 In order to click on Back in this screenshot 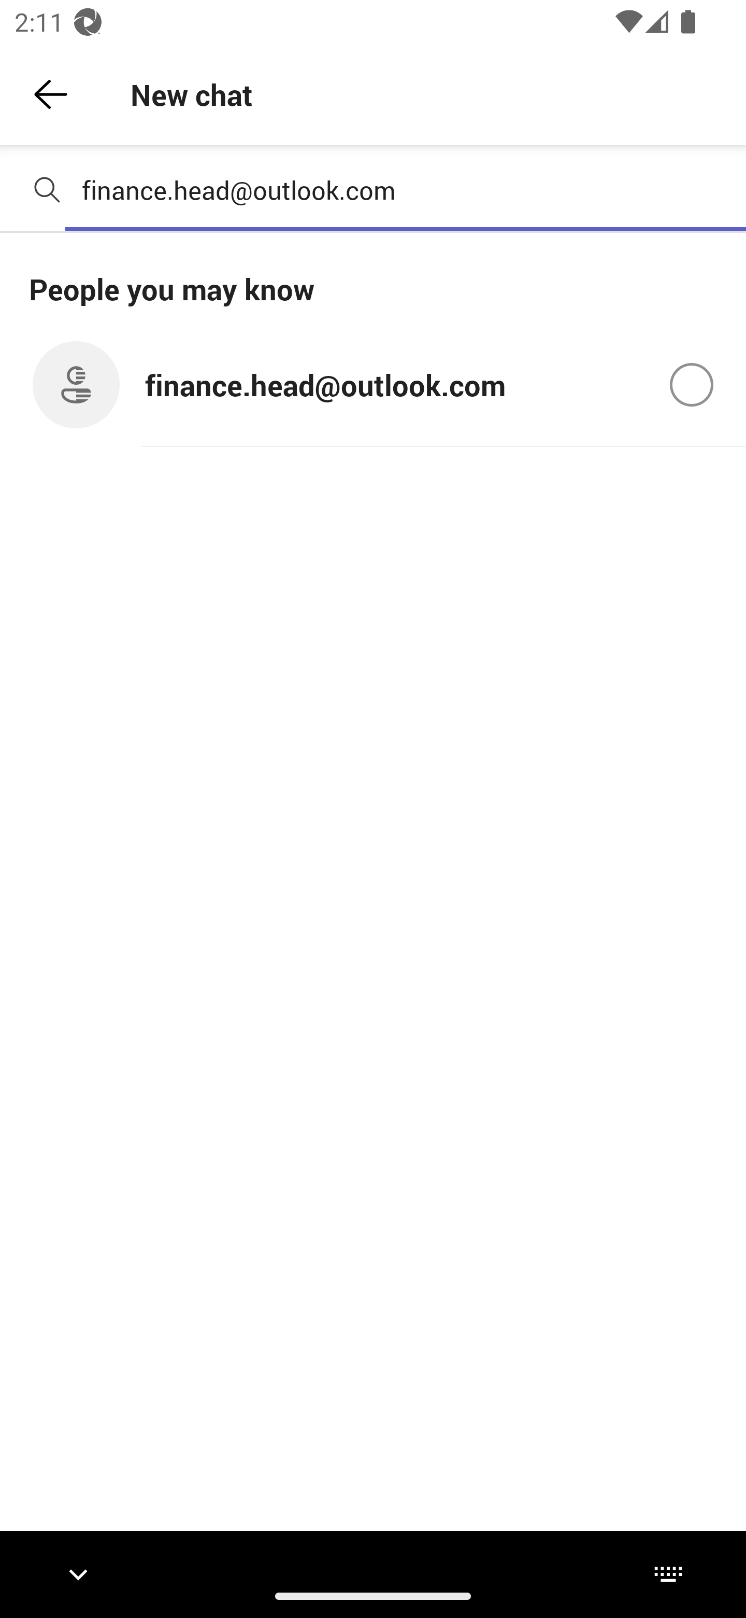, I will do `click(51, 94)`.